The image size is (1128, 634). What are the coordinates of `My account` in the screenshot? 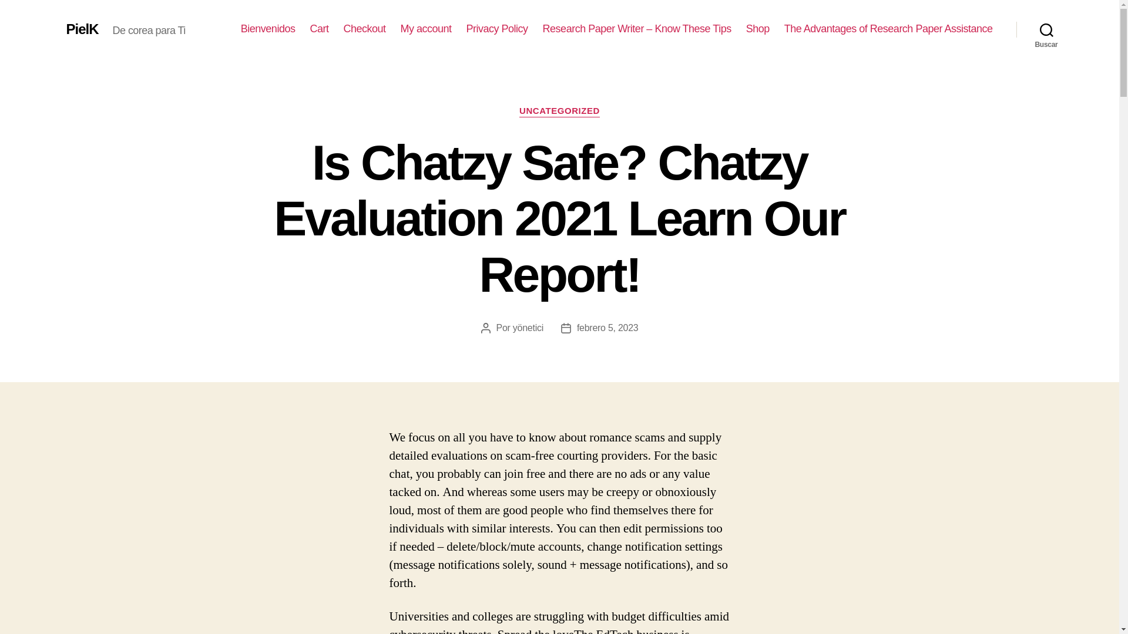 It's located at (426, 29).